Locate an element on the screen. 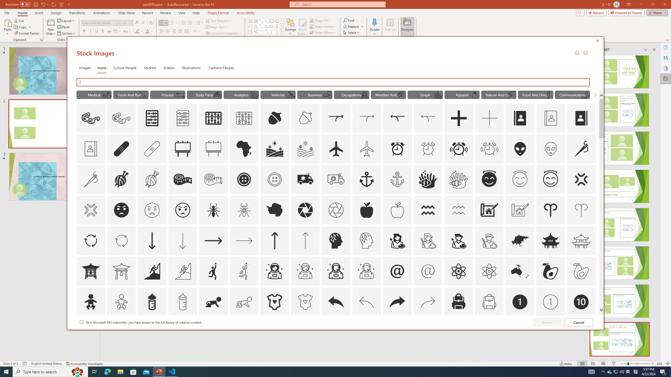  Thumbnail is located at coordinates (592, 322).